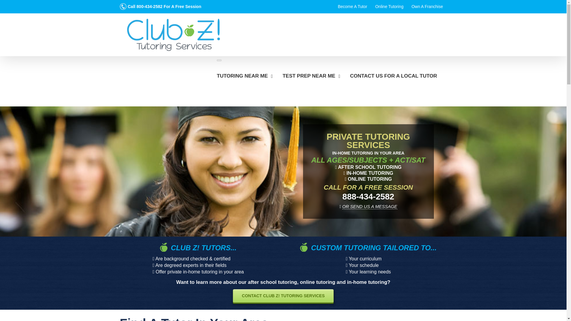  Describe the element at coordinates (390, 7) in the screenshot. I see `Online Tutoring` at that location.